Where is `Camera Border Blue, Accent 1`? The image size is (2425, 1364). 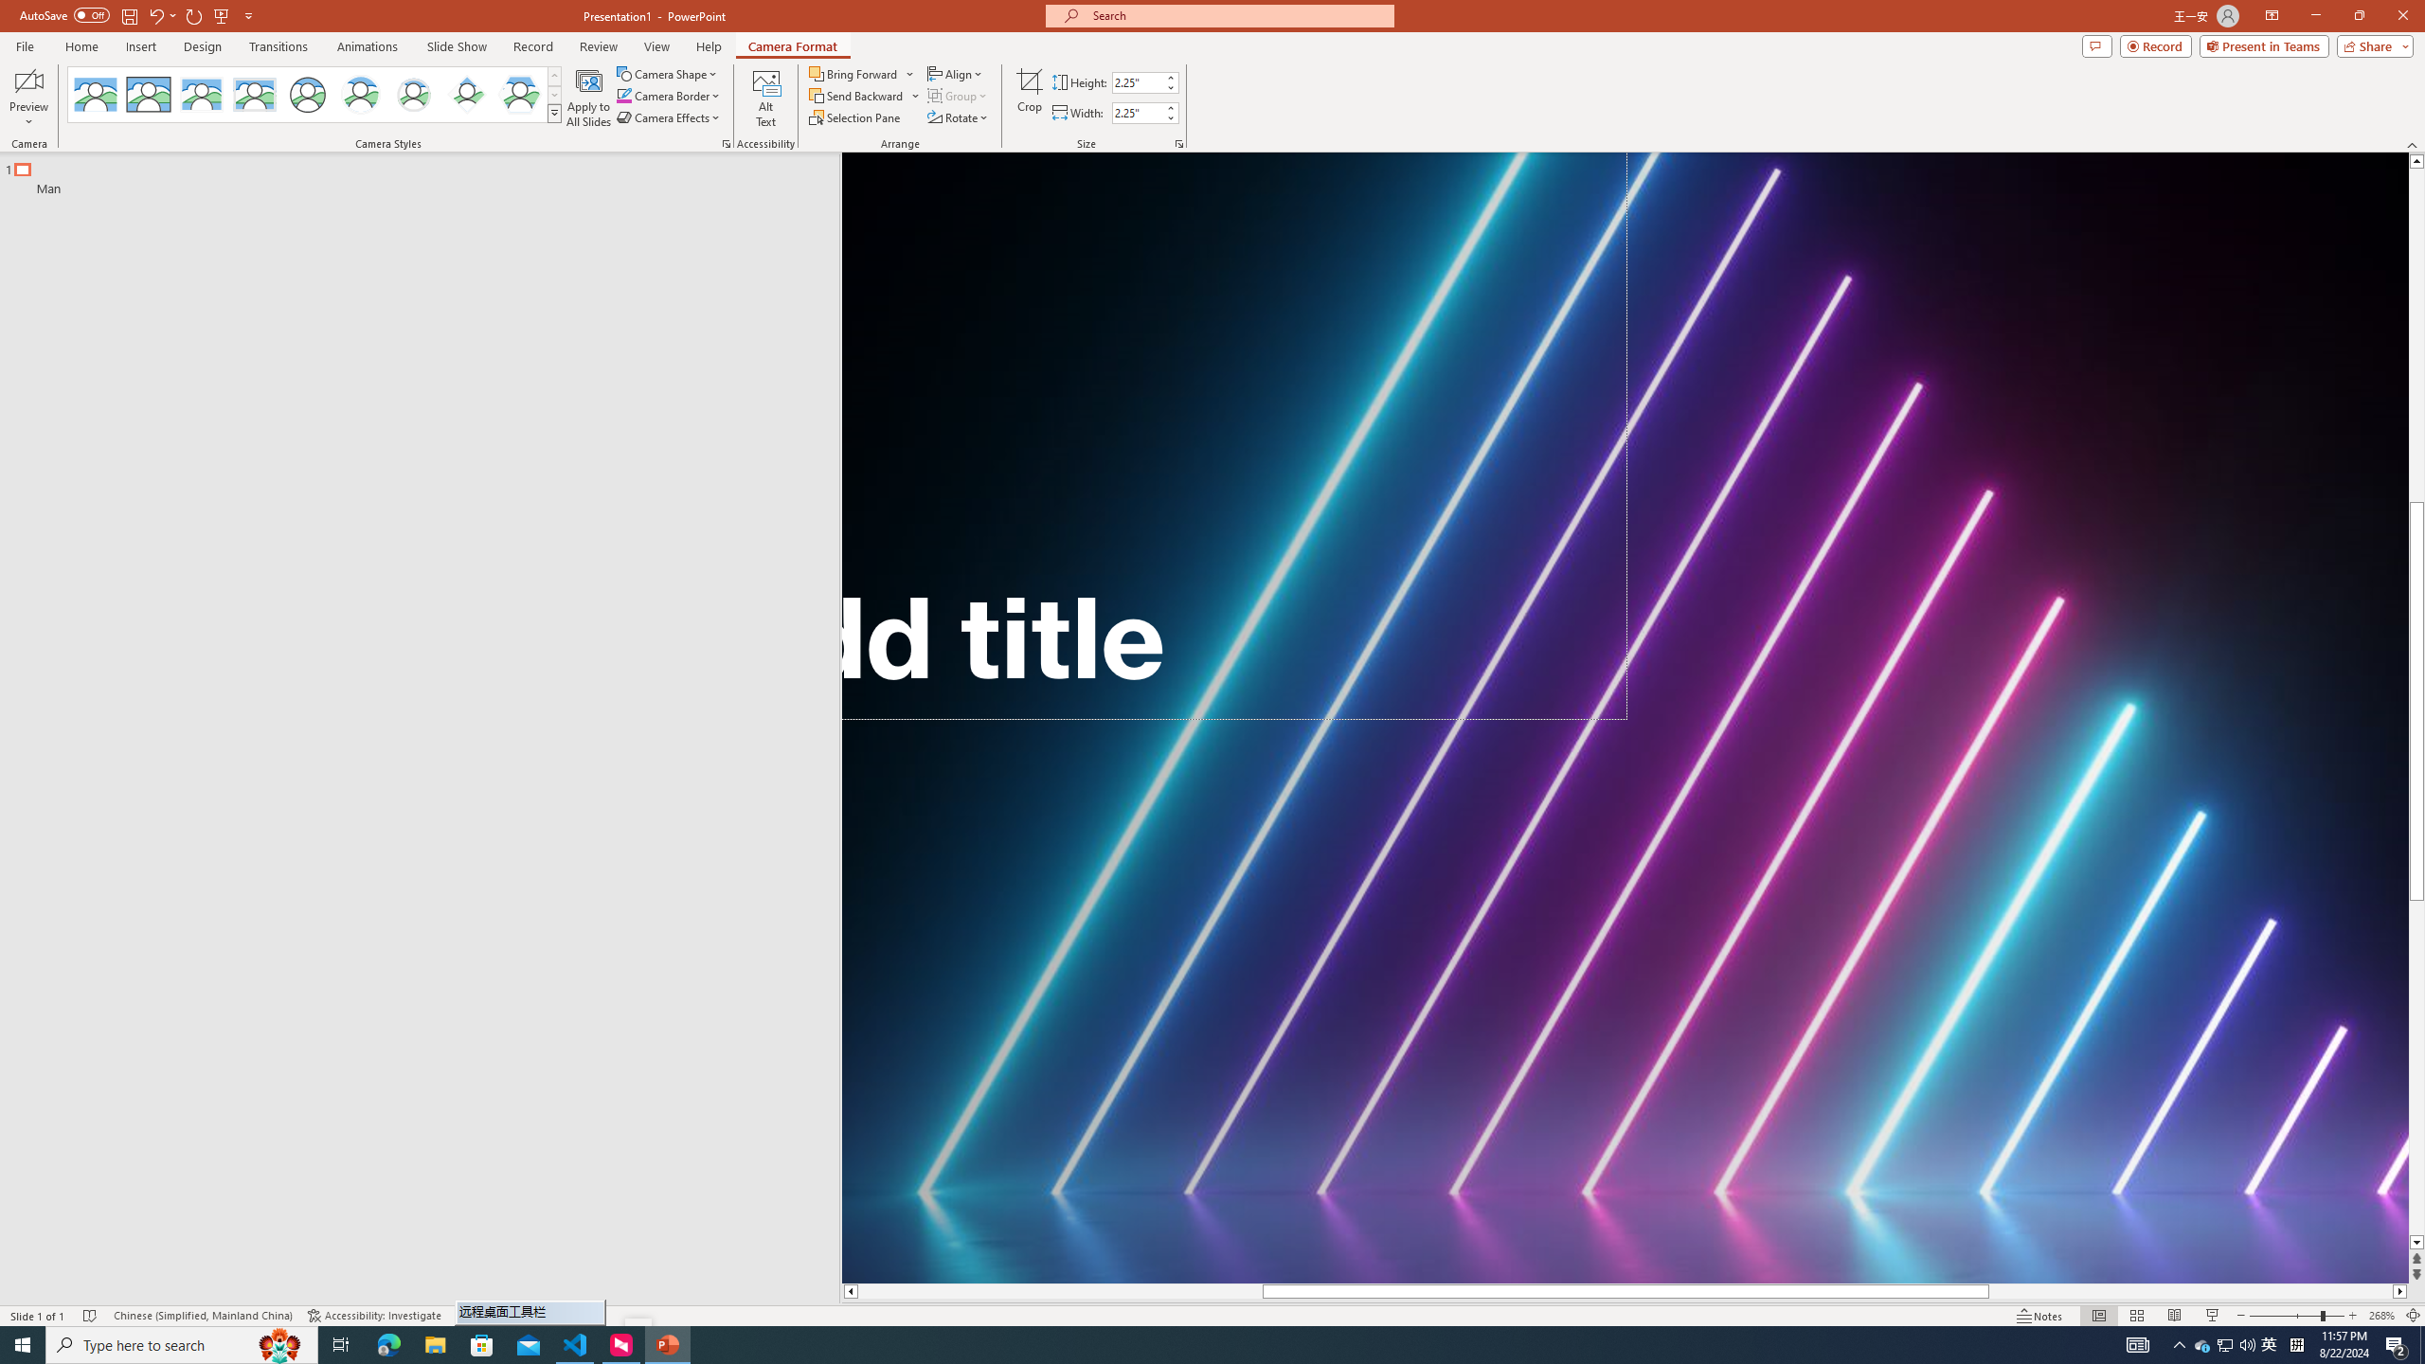 Camera Border Blue, Accent 1 is located at coordinates (623, 95).